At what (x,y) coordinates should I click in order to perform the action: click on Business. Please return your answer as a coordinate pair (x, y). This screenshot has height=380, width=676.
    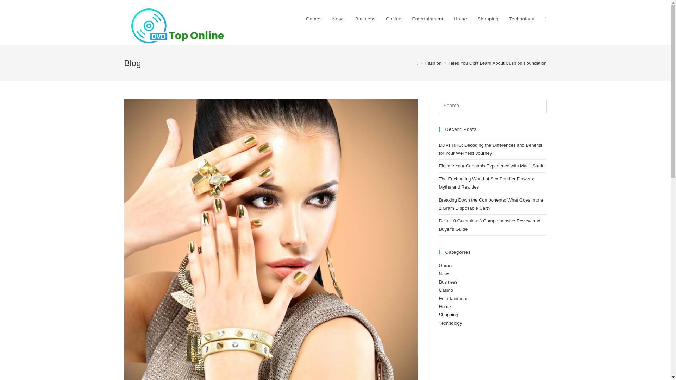
    Looking at the image, I should click on (365, 19).